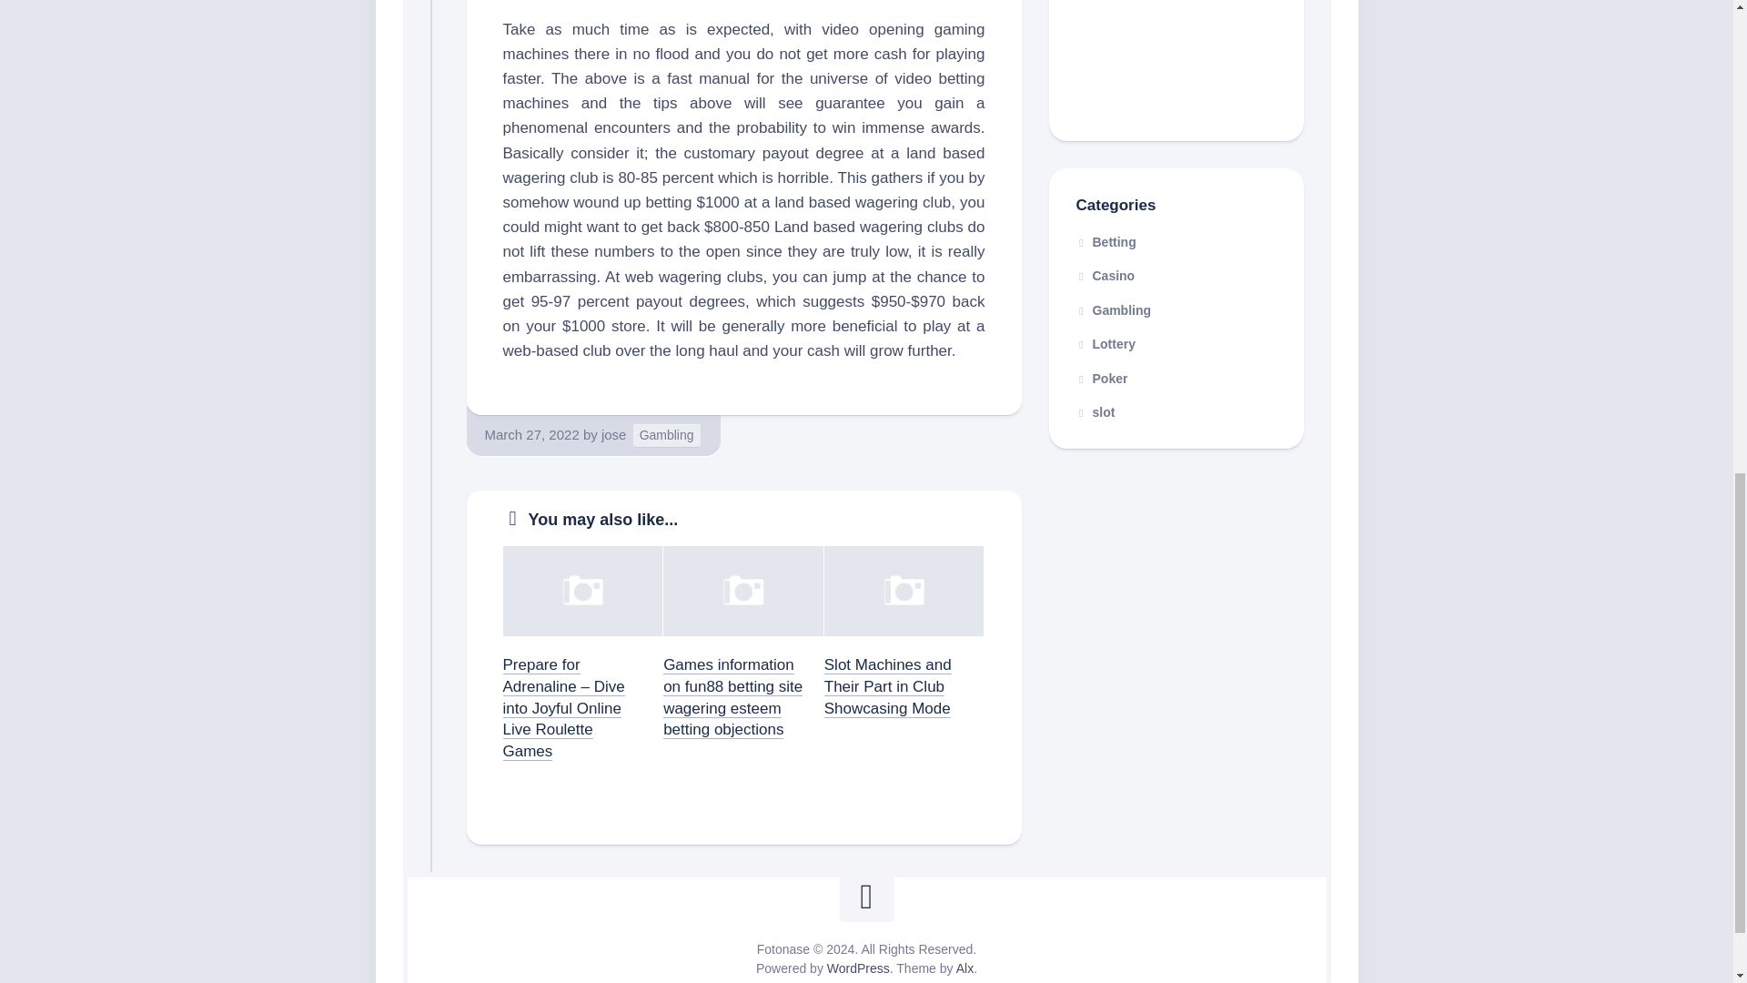 The image size is (1747, 983). I want to click on Alx, so click(964, 968).